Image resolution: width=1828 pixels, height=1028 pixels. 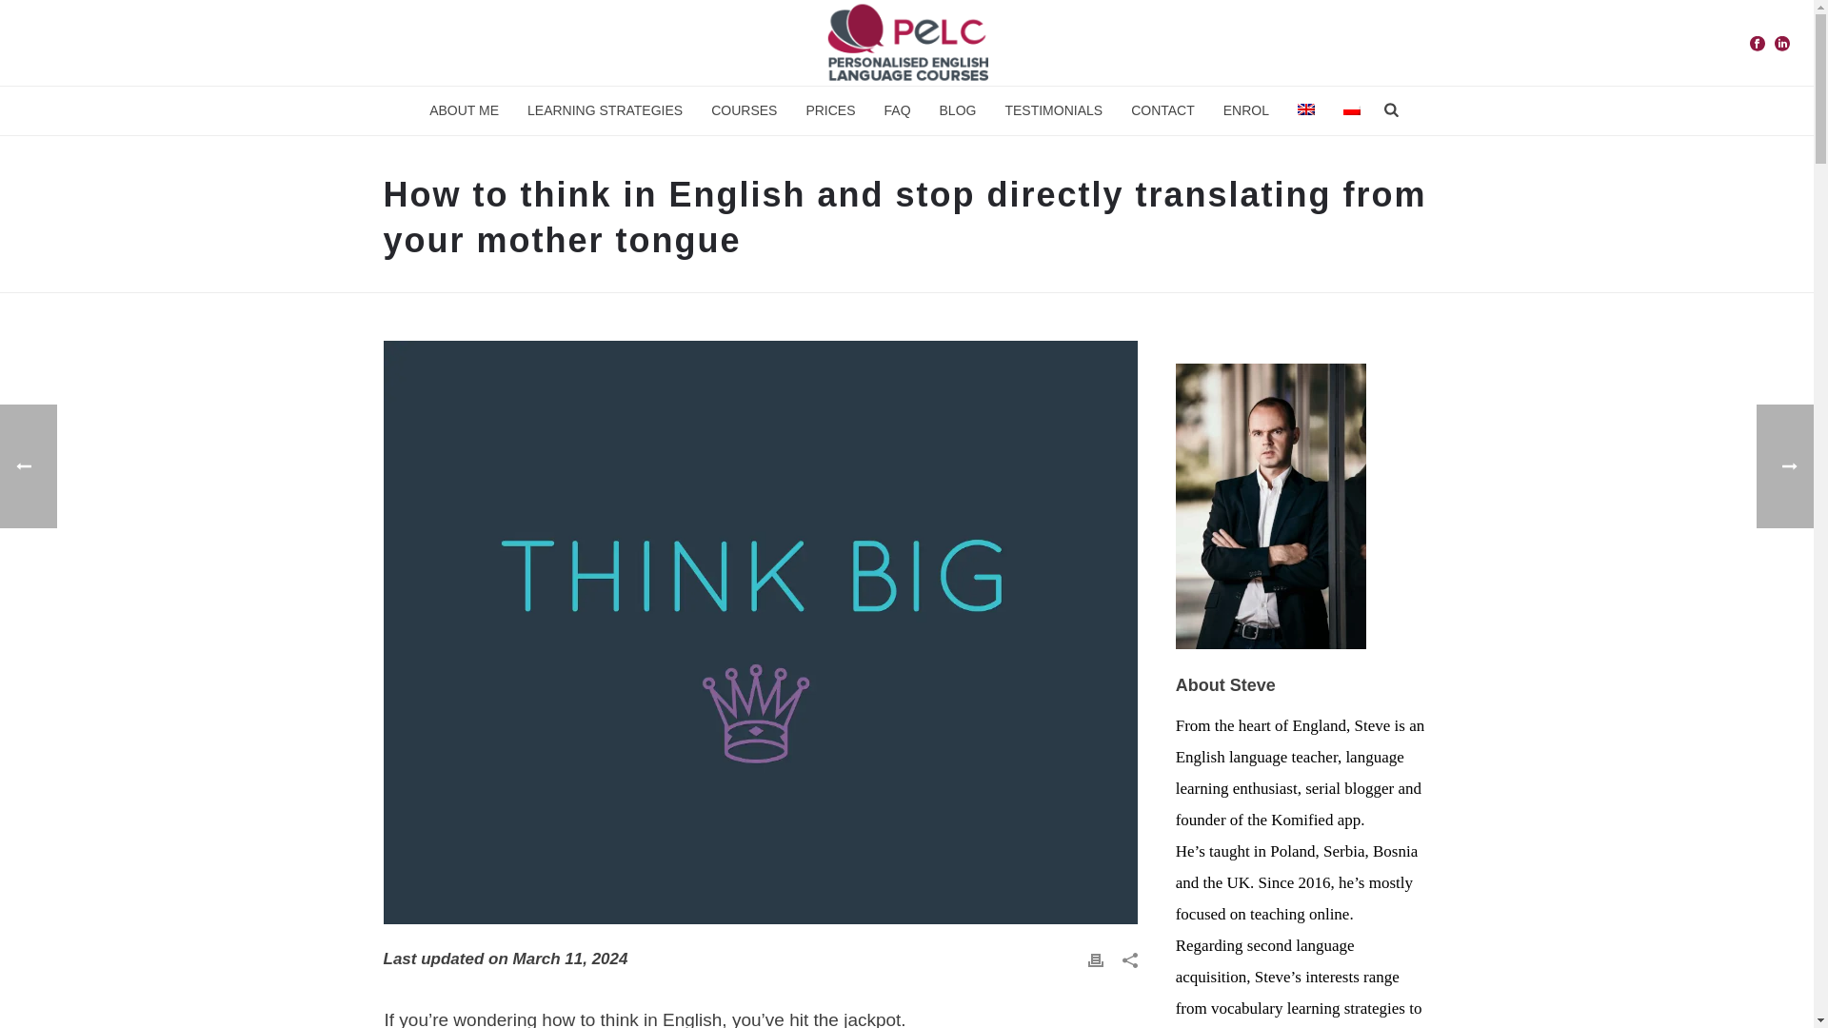 What do you see at coordinates (1162, 110) in the screenshot?
I see `CONTACT` at bounding box center [1162, 110].